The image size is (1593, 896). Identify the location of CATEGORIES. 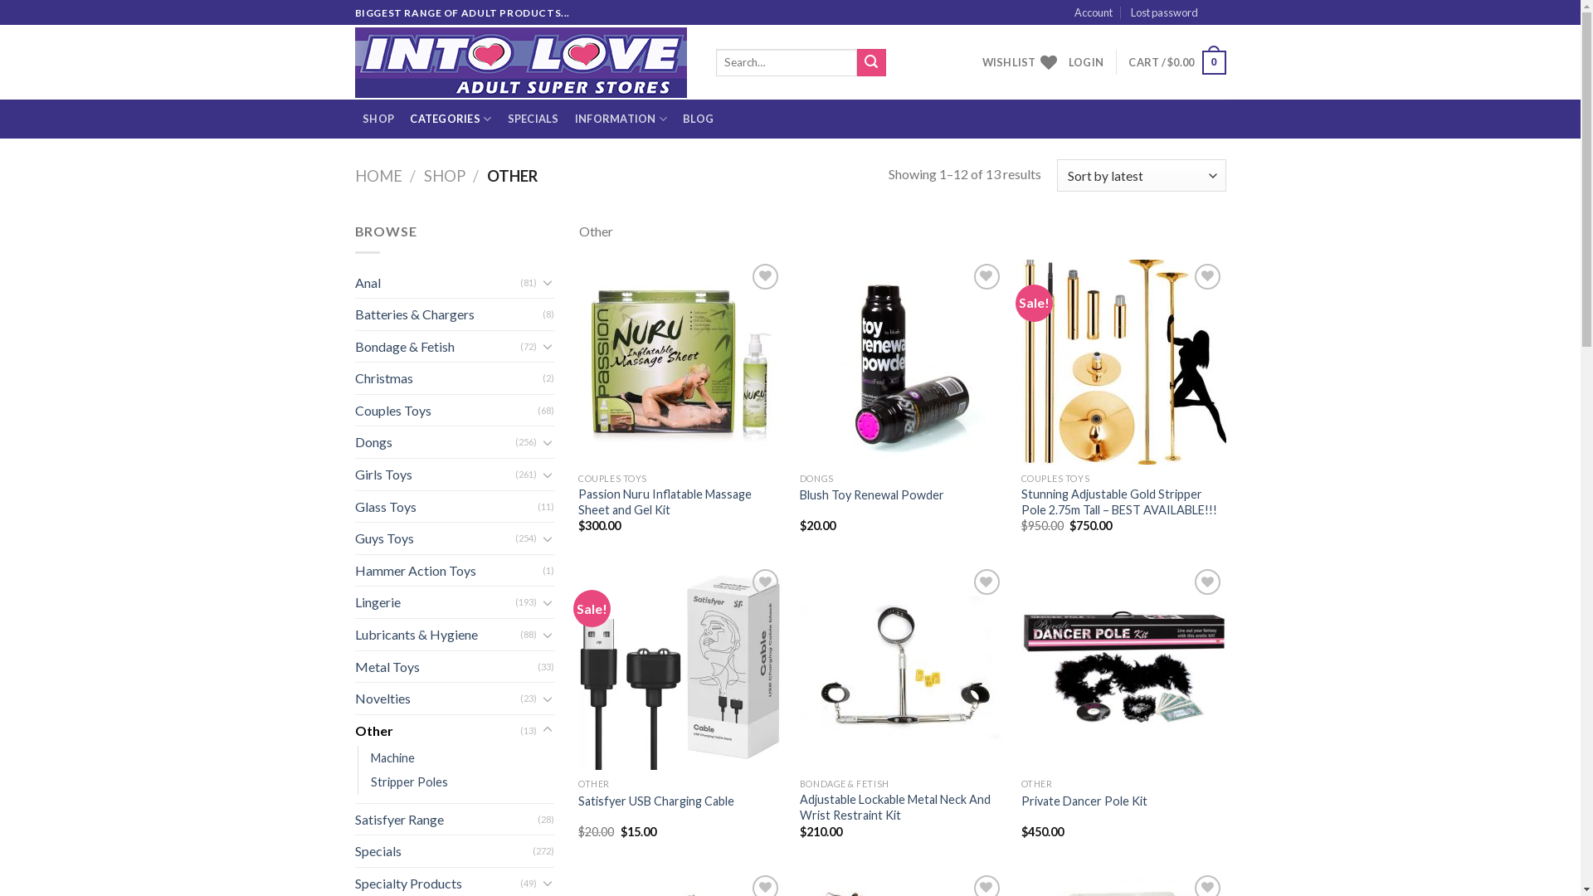
(451, 119).